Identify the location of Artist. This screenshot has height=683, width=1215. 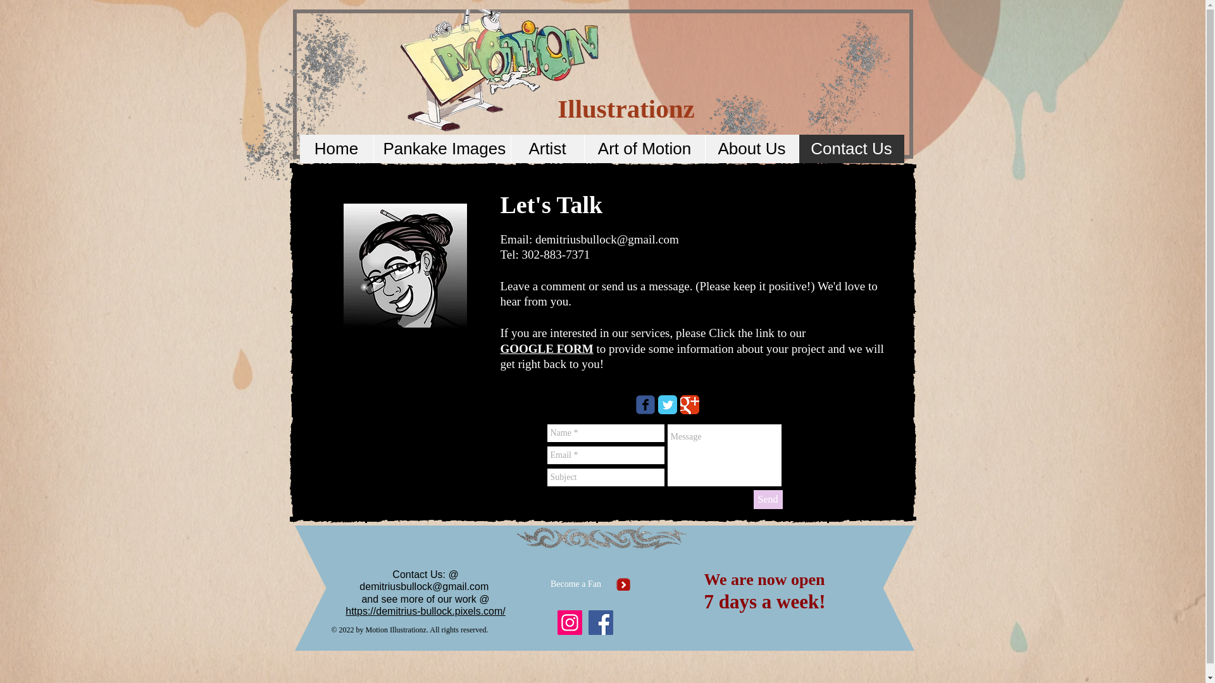
(547, 149).